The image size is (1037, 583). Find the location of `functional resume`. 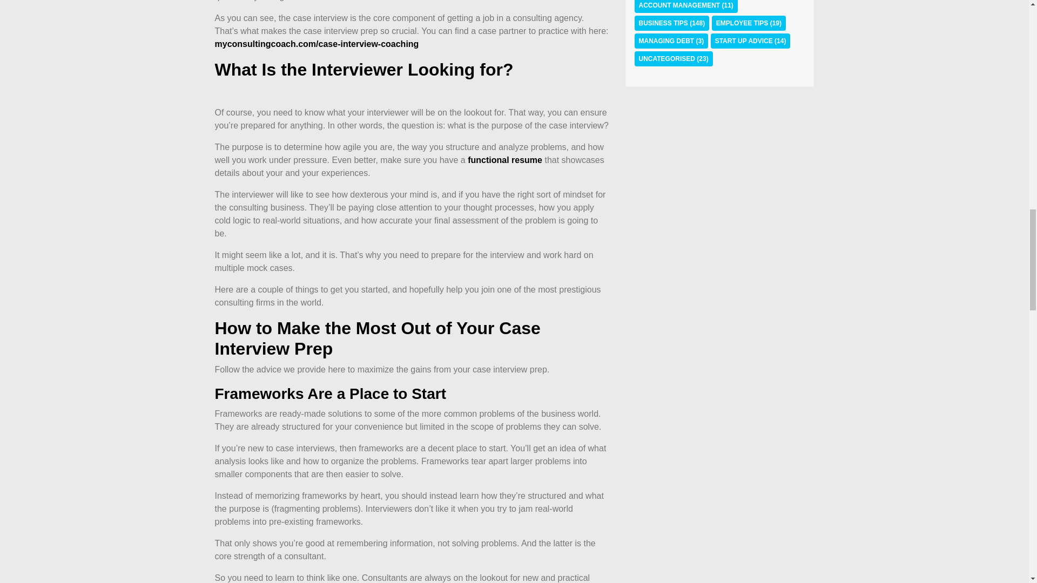

functional resume is located at coordinates (504, 160).